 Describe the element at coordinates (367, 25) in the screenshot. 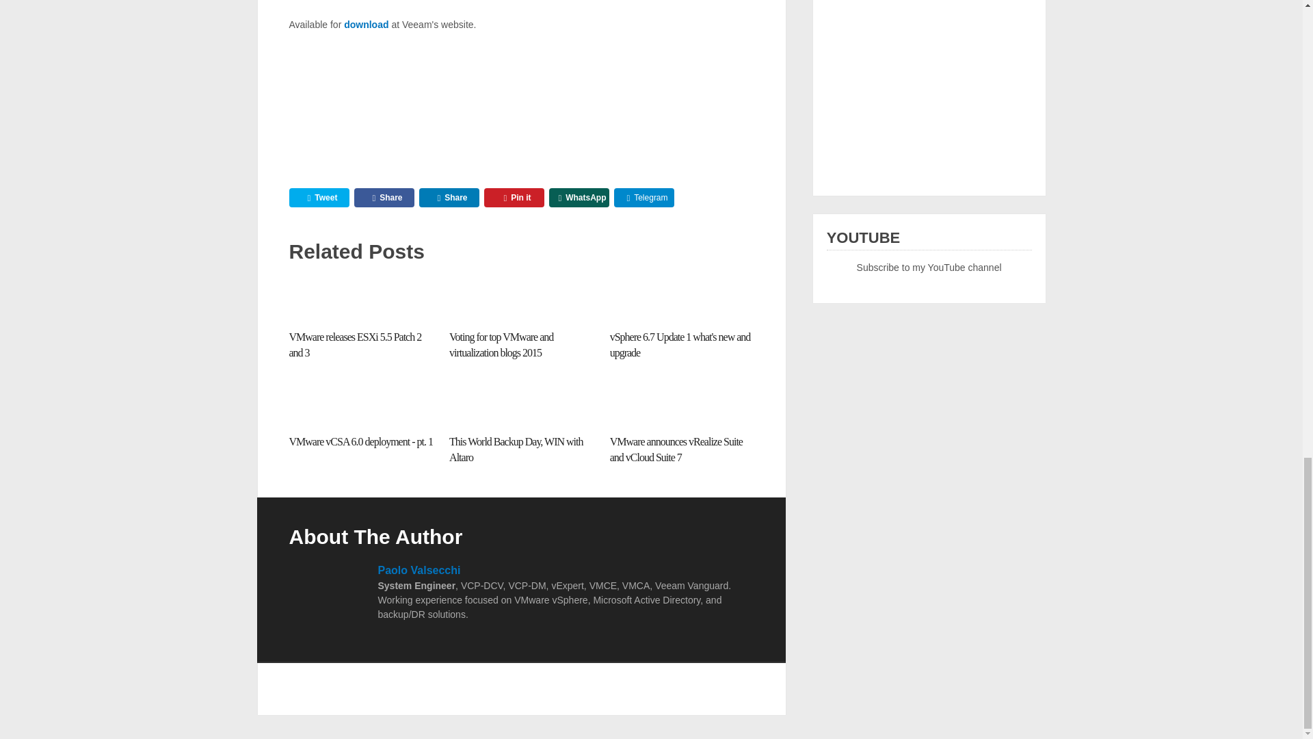

I see `download` at that location.